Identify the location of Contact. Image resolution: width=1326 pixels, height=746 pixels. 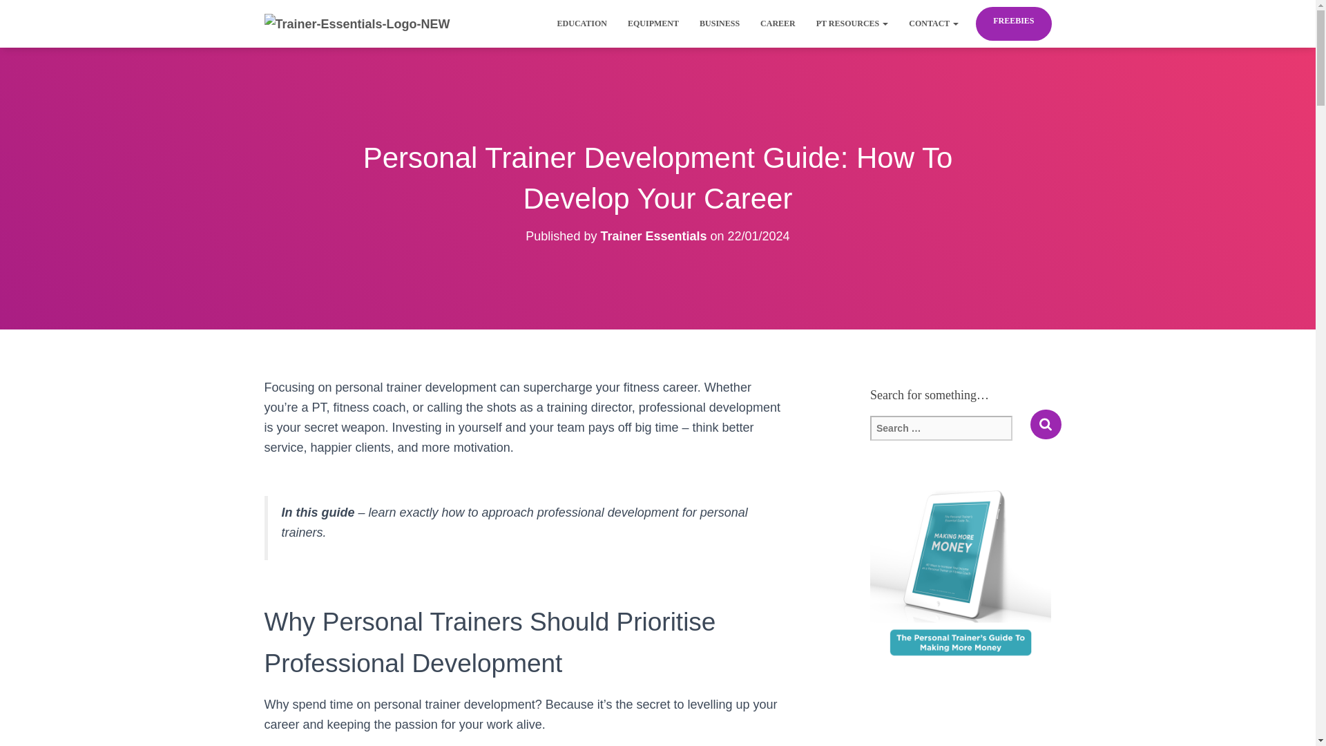
(934, 23).